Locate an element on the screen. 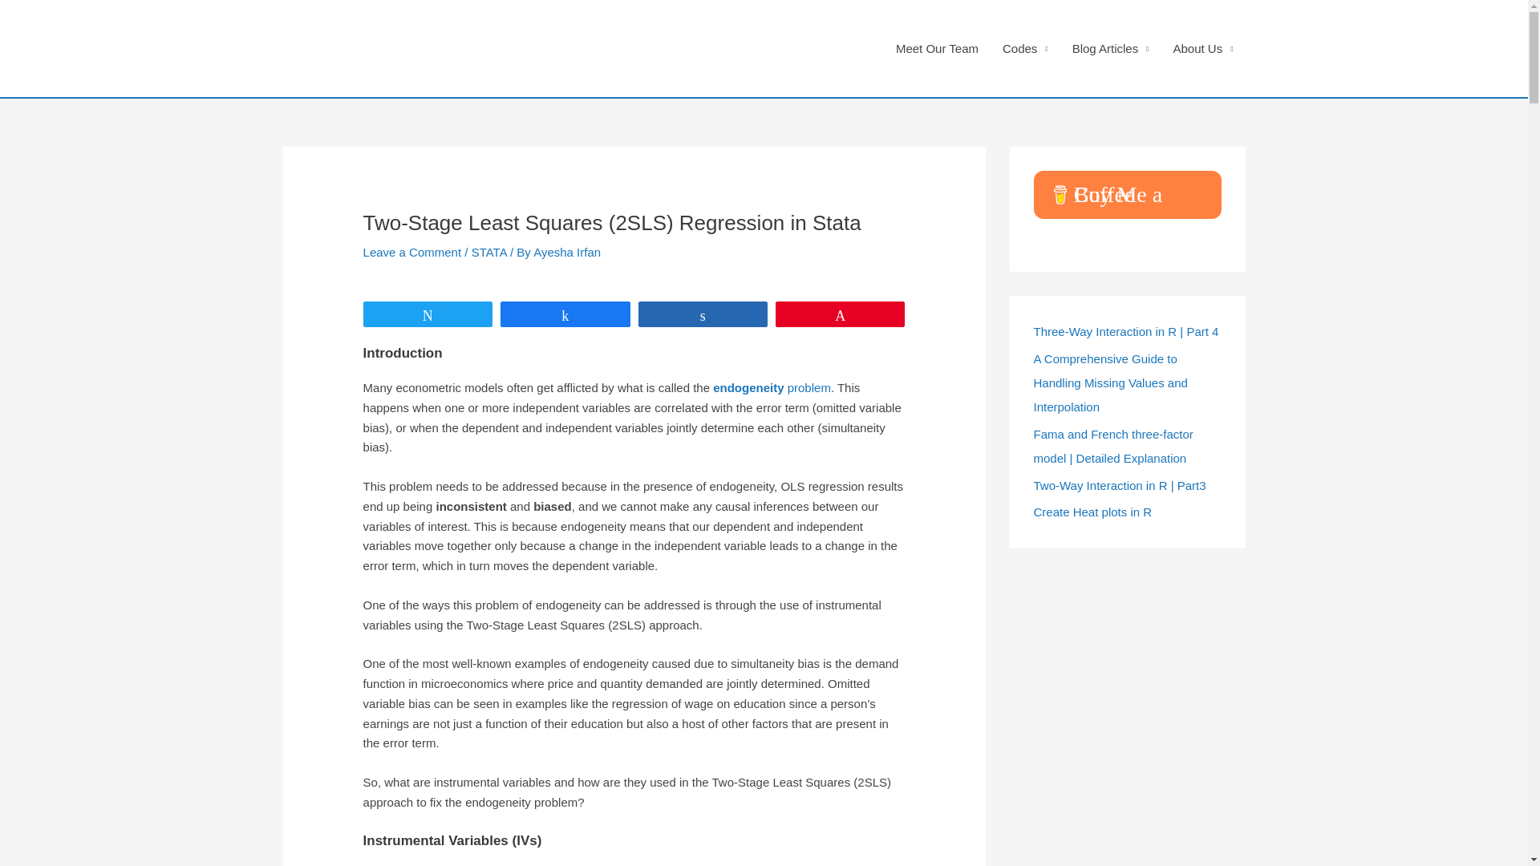  The Data Hall is located at coordinates (395, 48).